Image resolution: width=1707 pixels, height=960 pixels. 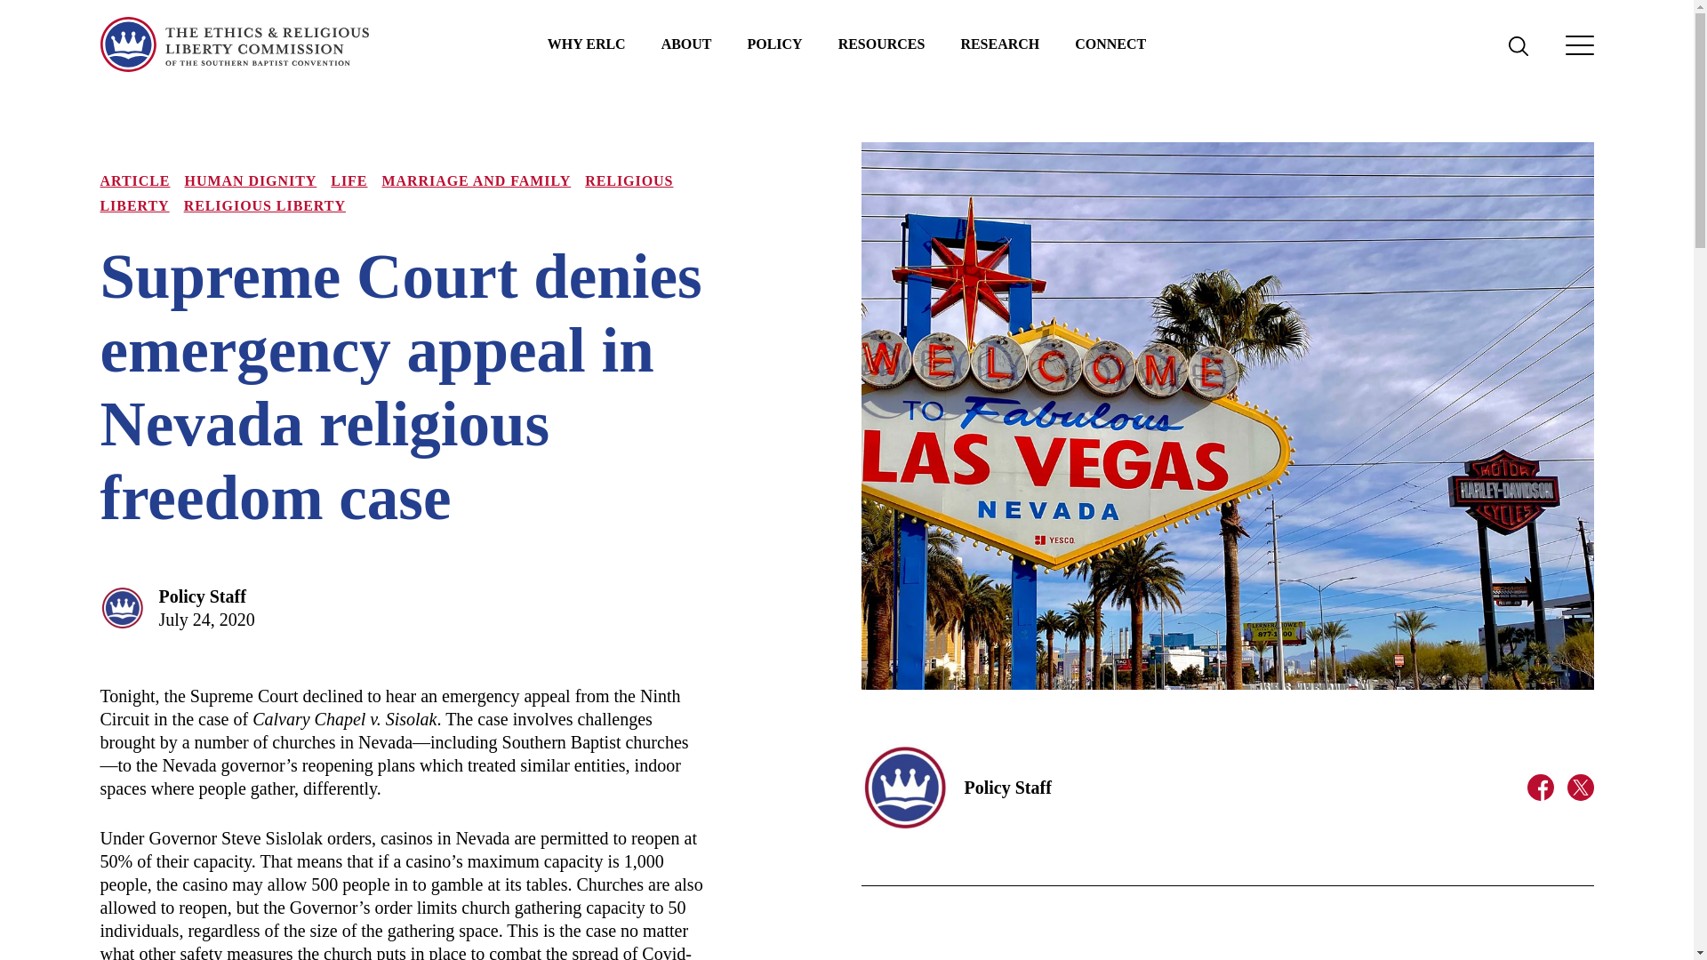 I want to click on WHY ERLC, so click(x=587, y=44).